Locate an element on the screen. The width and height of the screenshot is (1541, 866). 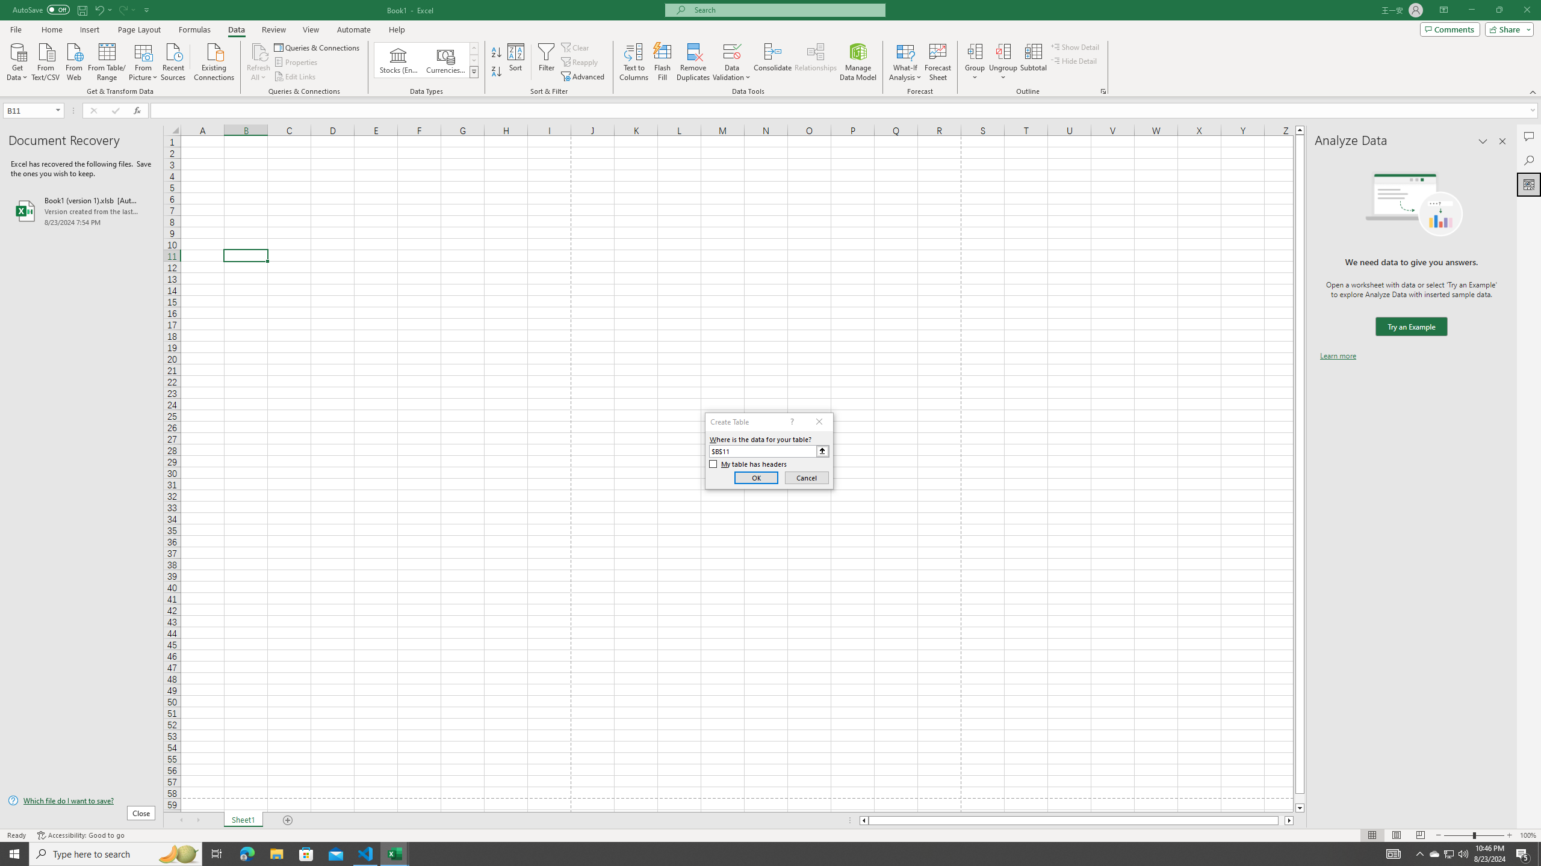
Help is located at coordinates (397, 29).